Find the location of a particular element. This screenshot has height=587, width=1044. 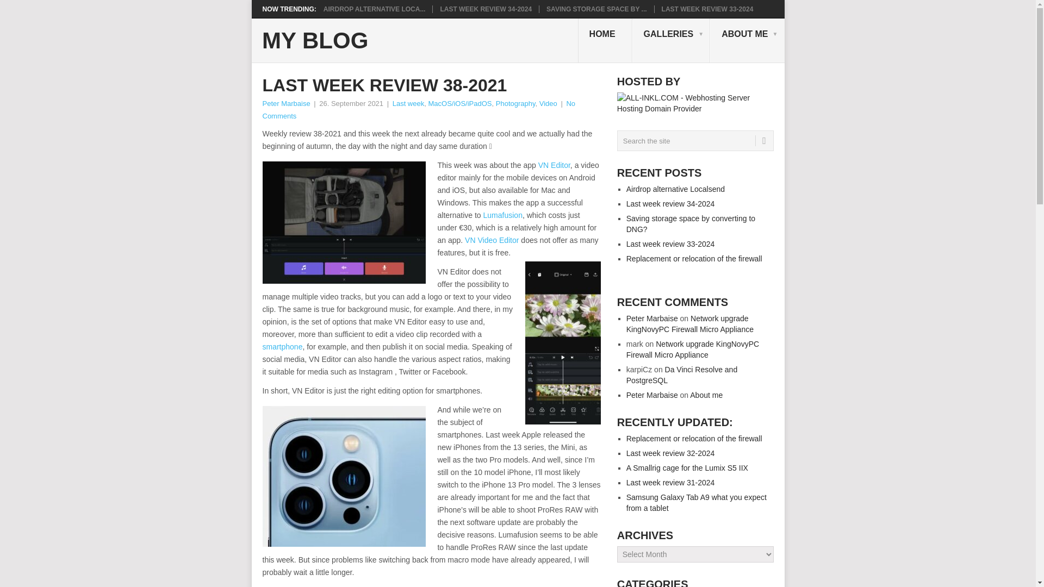

LAST WEEK REVIEW 33-2024 is located at coordinates (708, 9).